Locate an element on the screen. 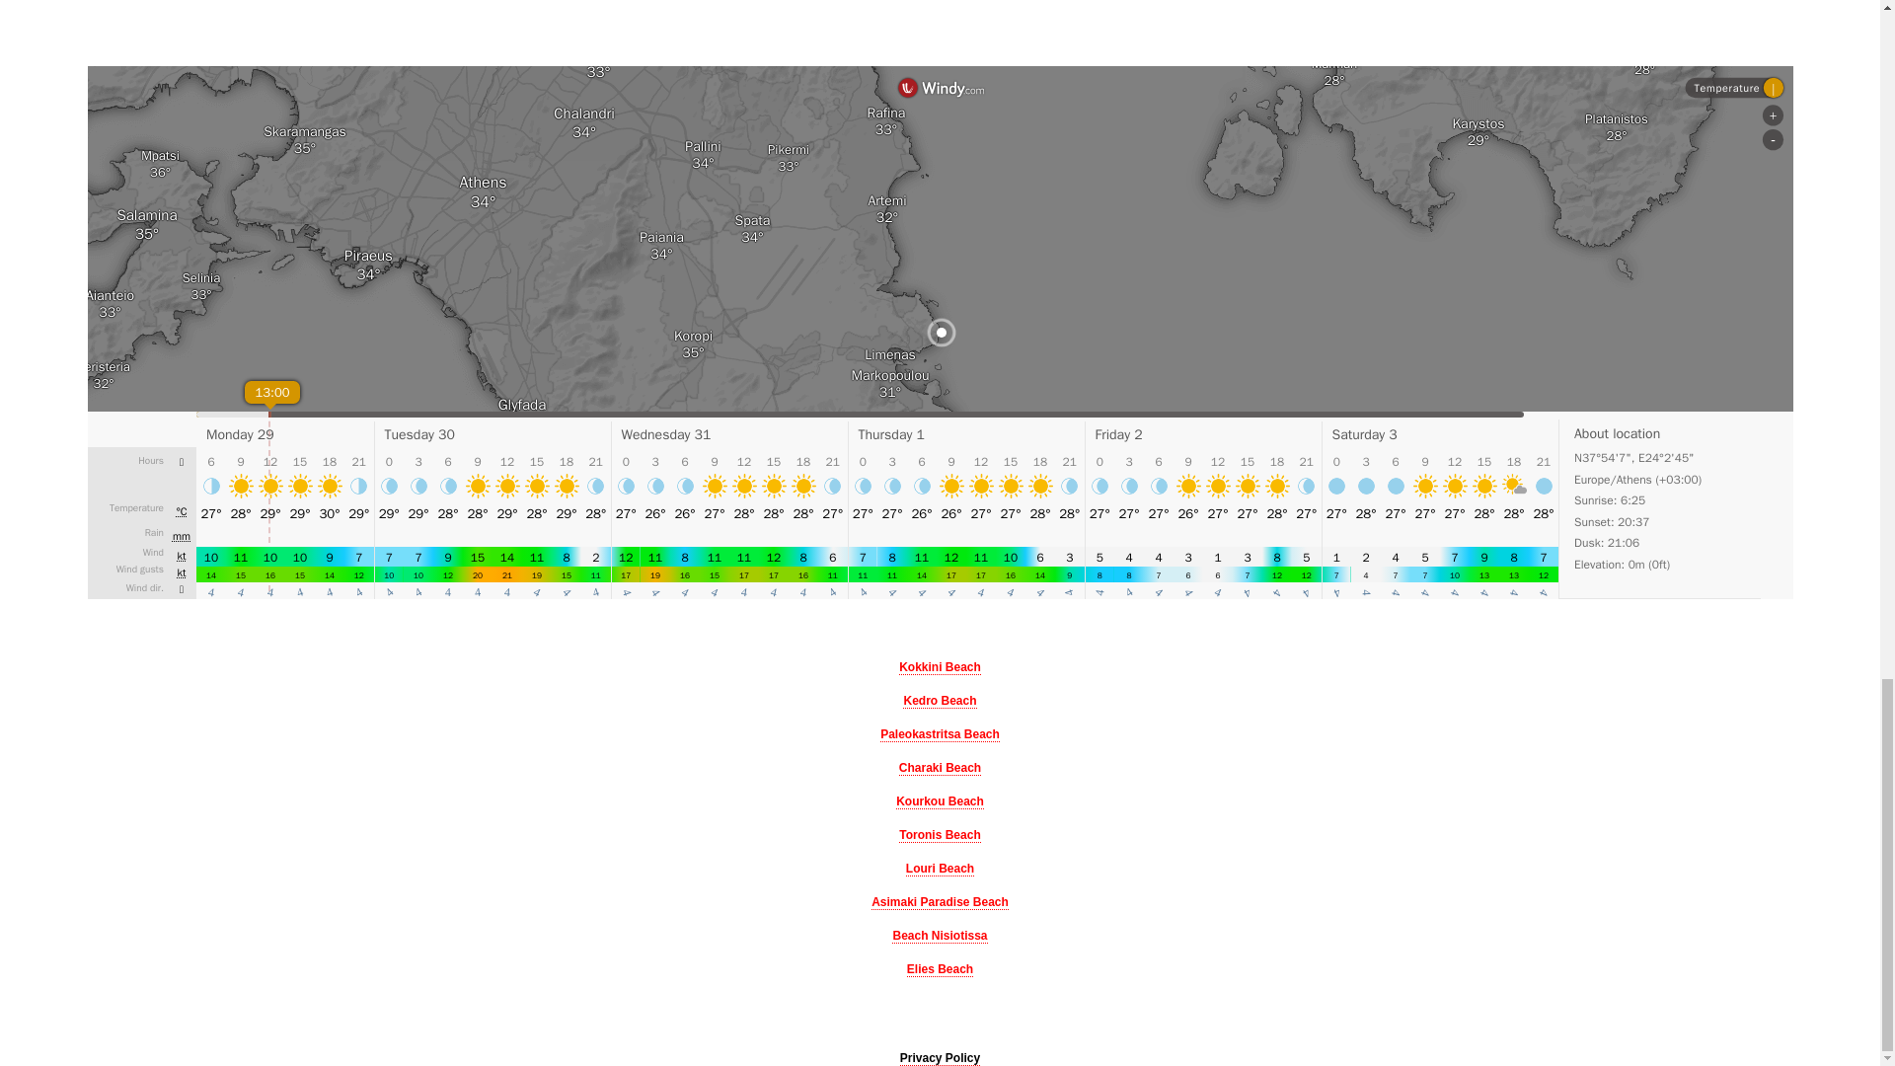 The image size is (1895, 1066). Beach Nisiotissa is located at coordinates (940, 936).